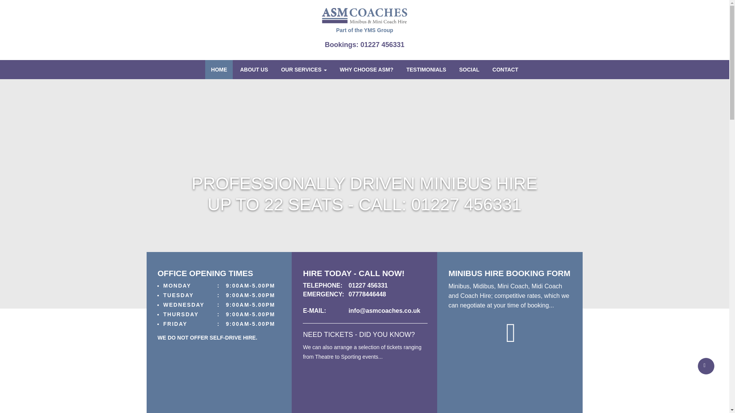  I want to click on Contact ASM Coaches, so click(205, 273).